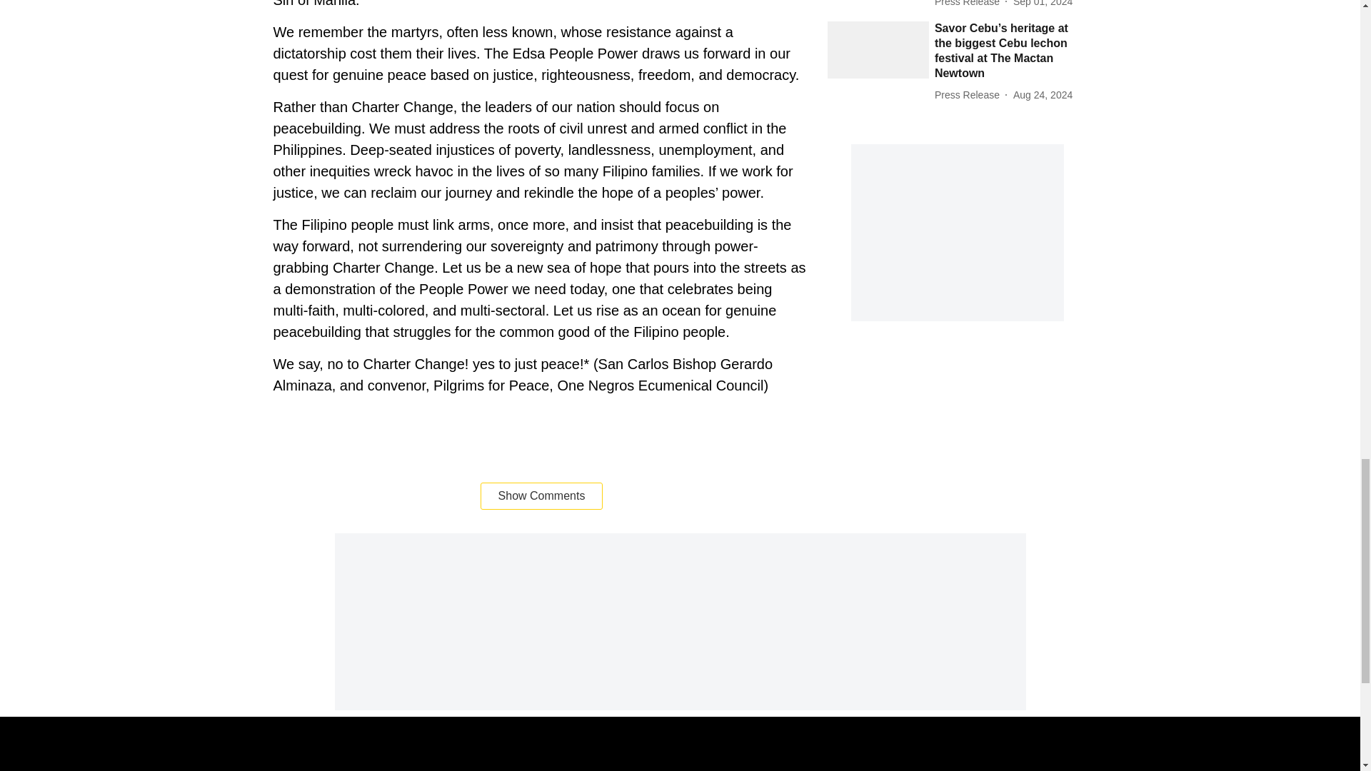  I want to click on 2024-08-24 03:00, so click(1043, 95).